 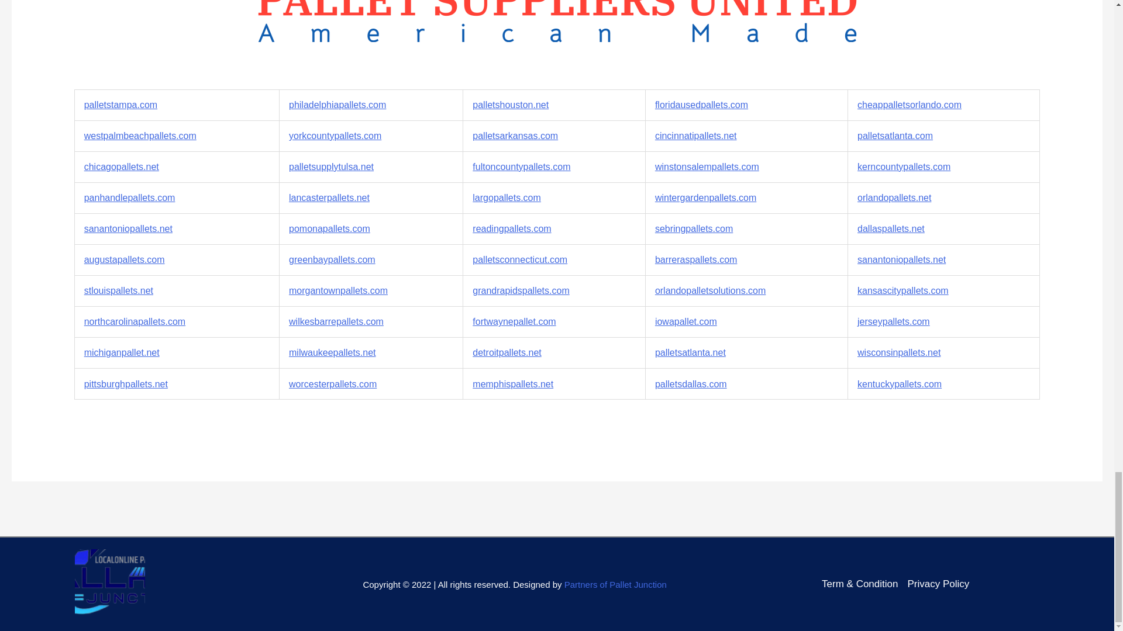 I want to click on chicagopallets.net, so click(x=122, y=166).